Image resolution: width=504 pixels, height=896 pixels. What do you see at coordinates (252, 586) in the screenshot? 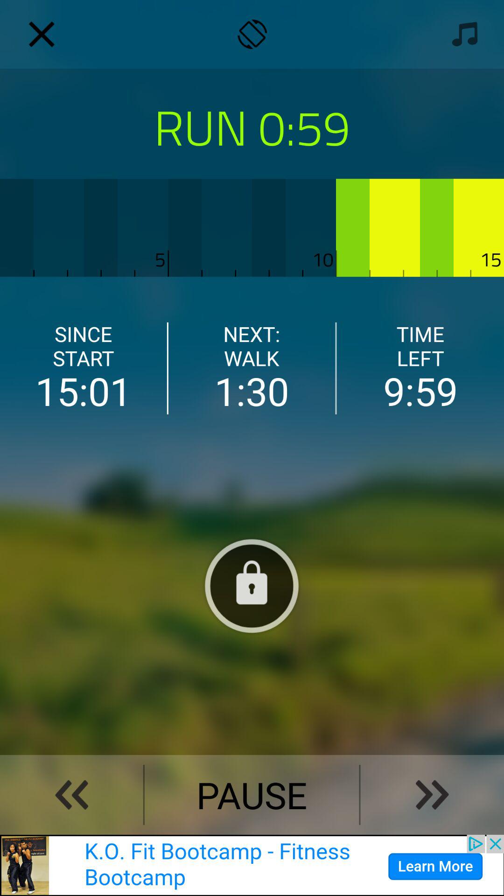
I see `stop` at bounding box center [252, 586].